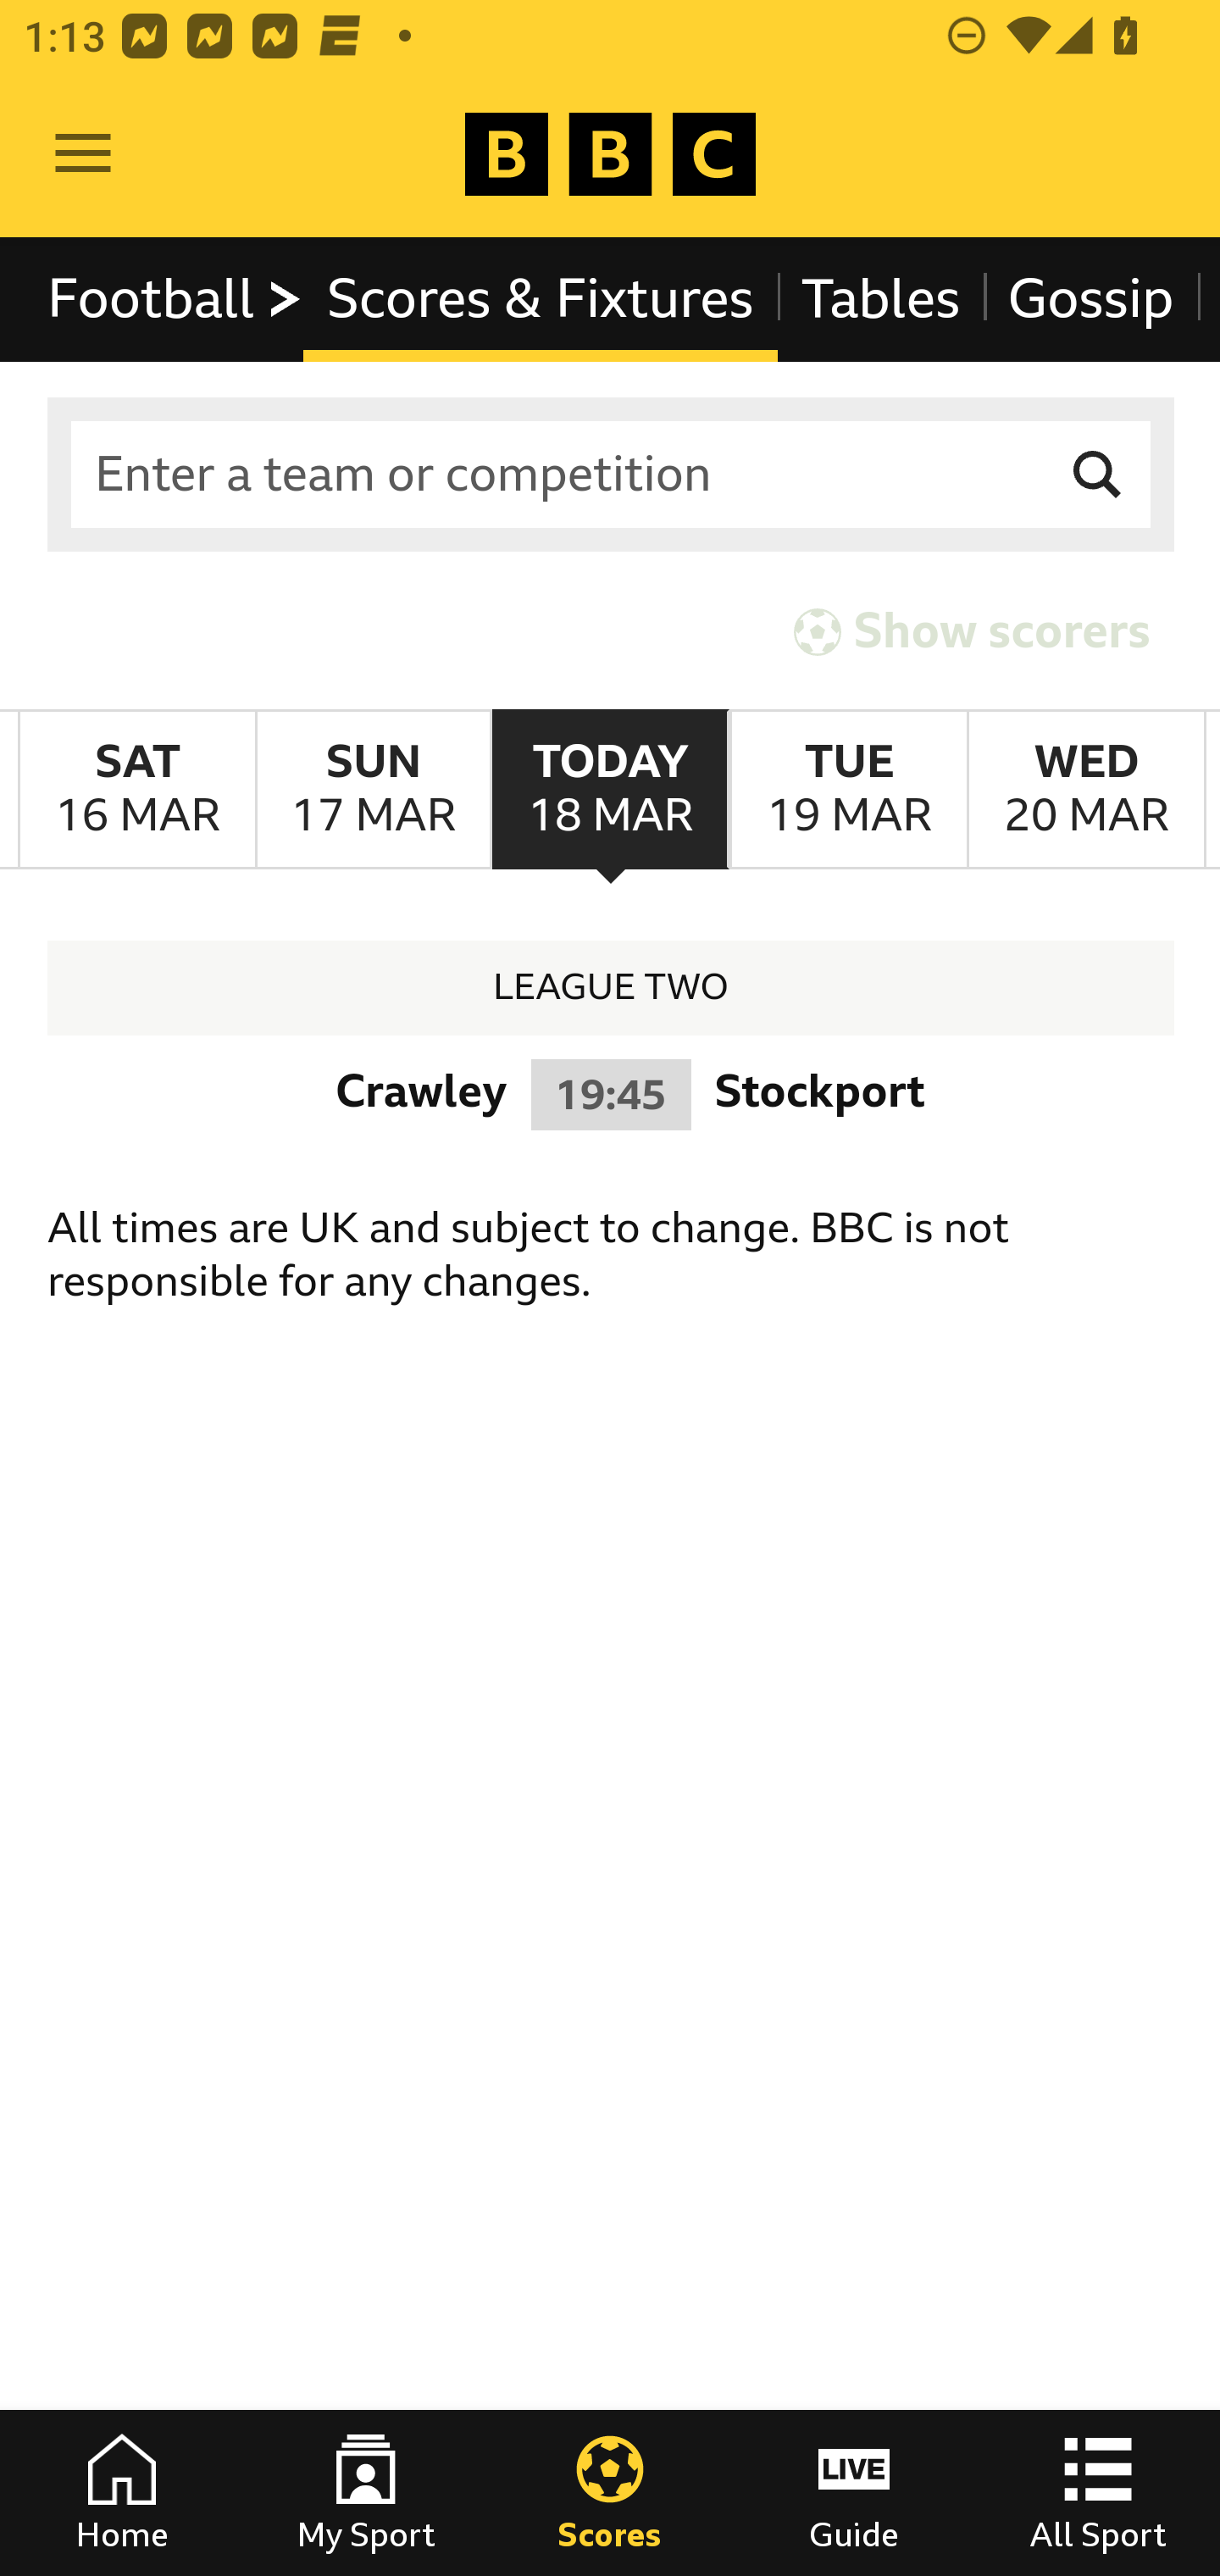  Describe the element at coordinates (881, 298) in the screenshot. I see `Tables` at that location.